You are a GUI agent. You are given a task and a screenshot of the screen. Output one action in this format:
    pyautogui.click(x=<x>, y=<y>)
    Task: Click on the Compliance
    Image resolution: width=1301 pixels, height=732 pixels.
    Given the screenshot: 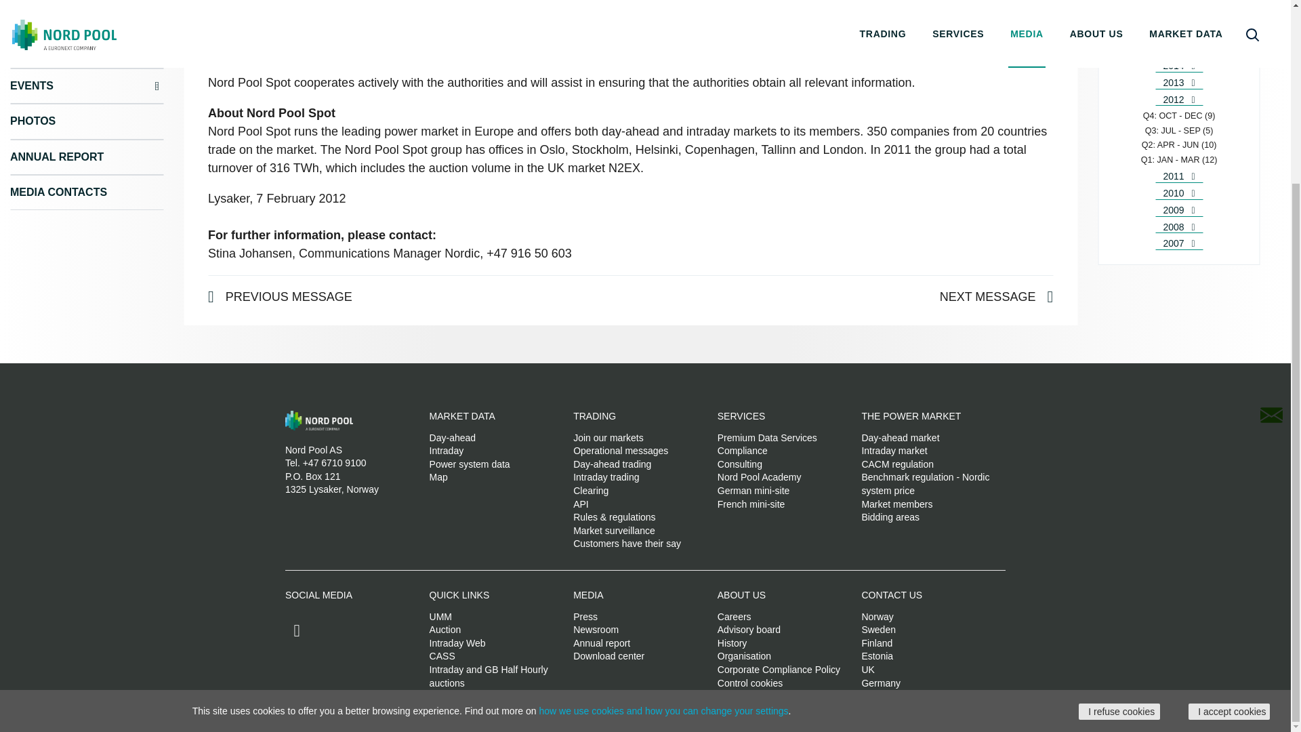 What is the action you would take?
    pyautogui.click(x=743, y=450)
    